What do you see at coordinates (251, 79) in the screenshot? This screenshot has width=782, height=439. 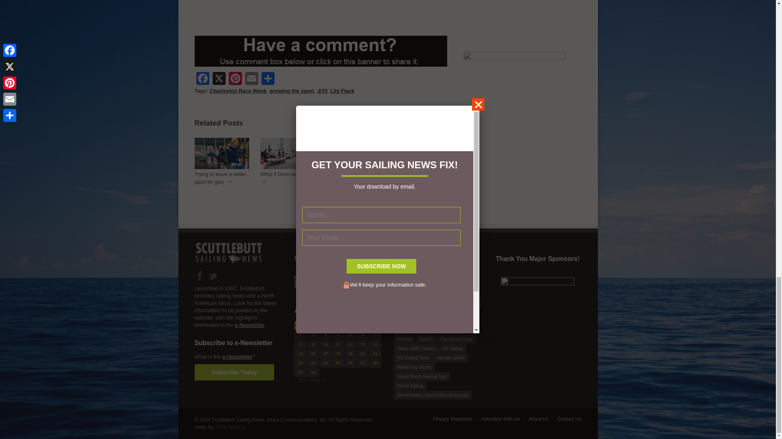 I see `Email` at bounding box center [251, 79].